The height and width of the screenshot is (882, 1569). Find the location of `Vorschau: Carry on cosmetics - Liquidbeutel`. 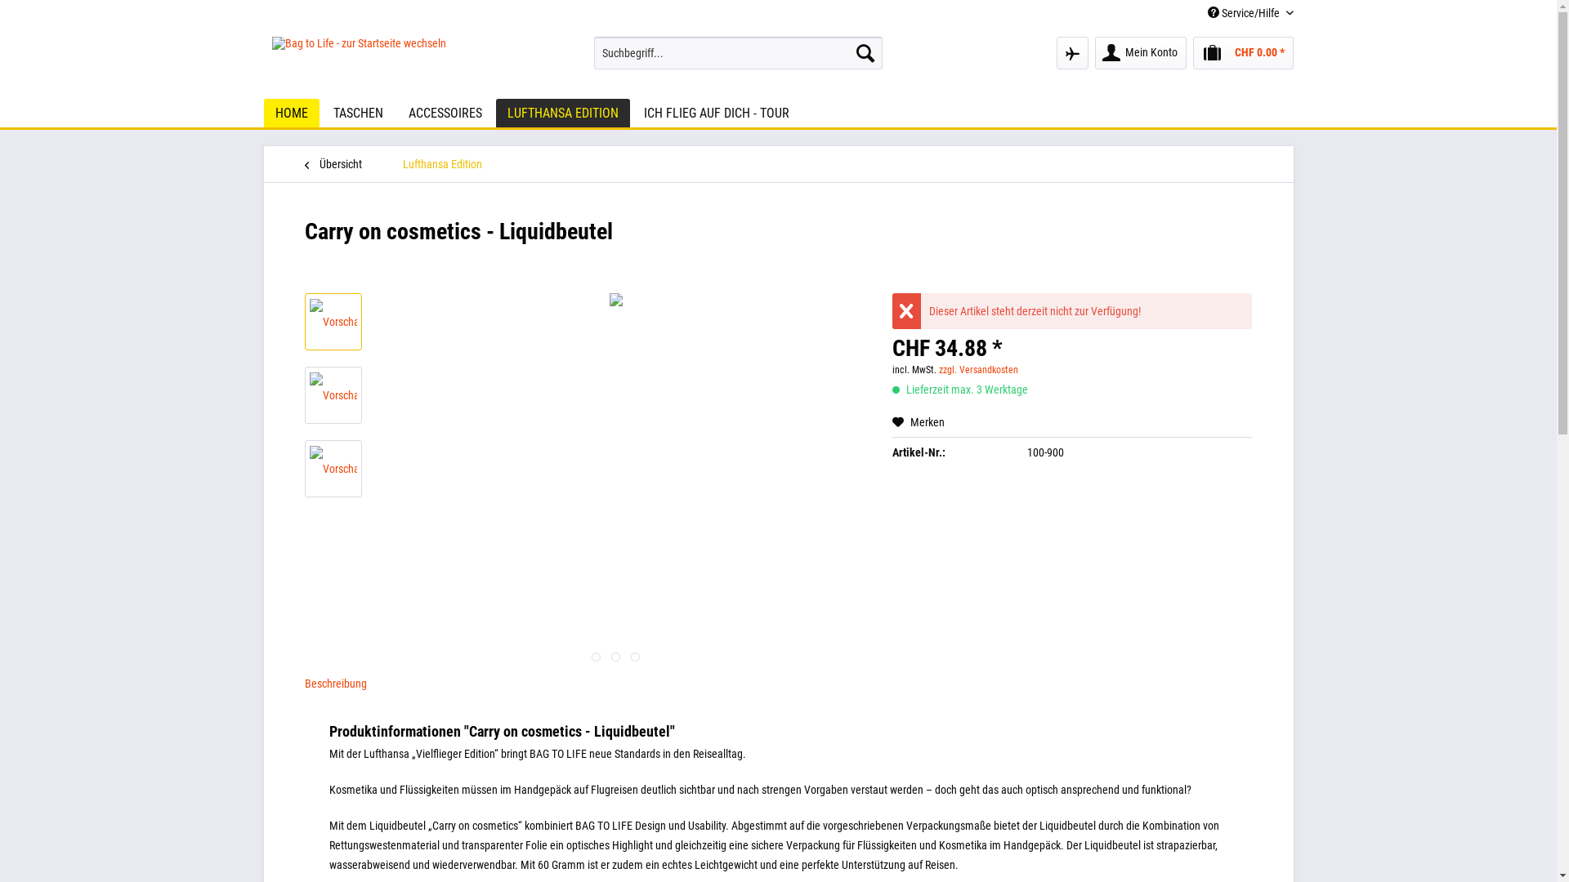

Vorschau: Carry on cosmetics - Liquidbeutel is located at coordinates (333, 395).